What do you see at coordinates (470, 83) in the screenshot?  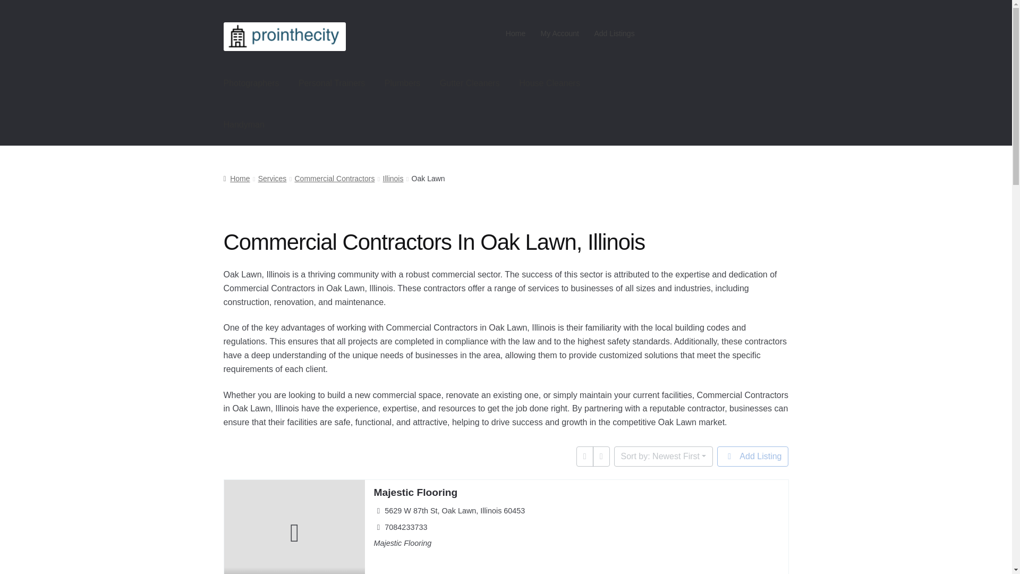 I see `Gutter Cleaners` at bounding box center [470, 83].